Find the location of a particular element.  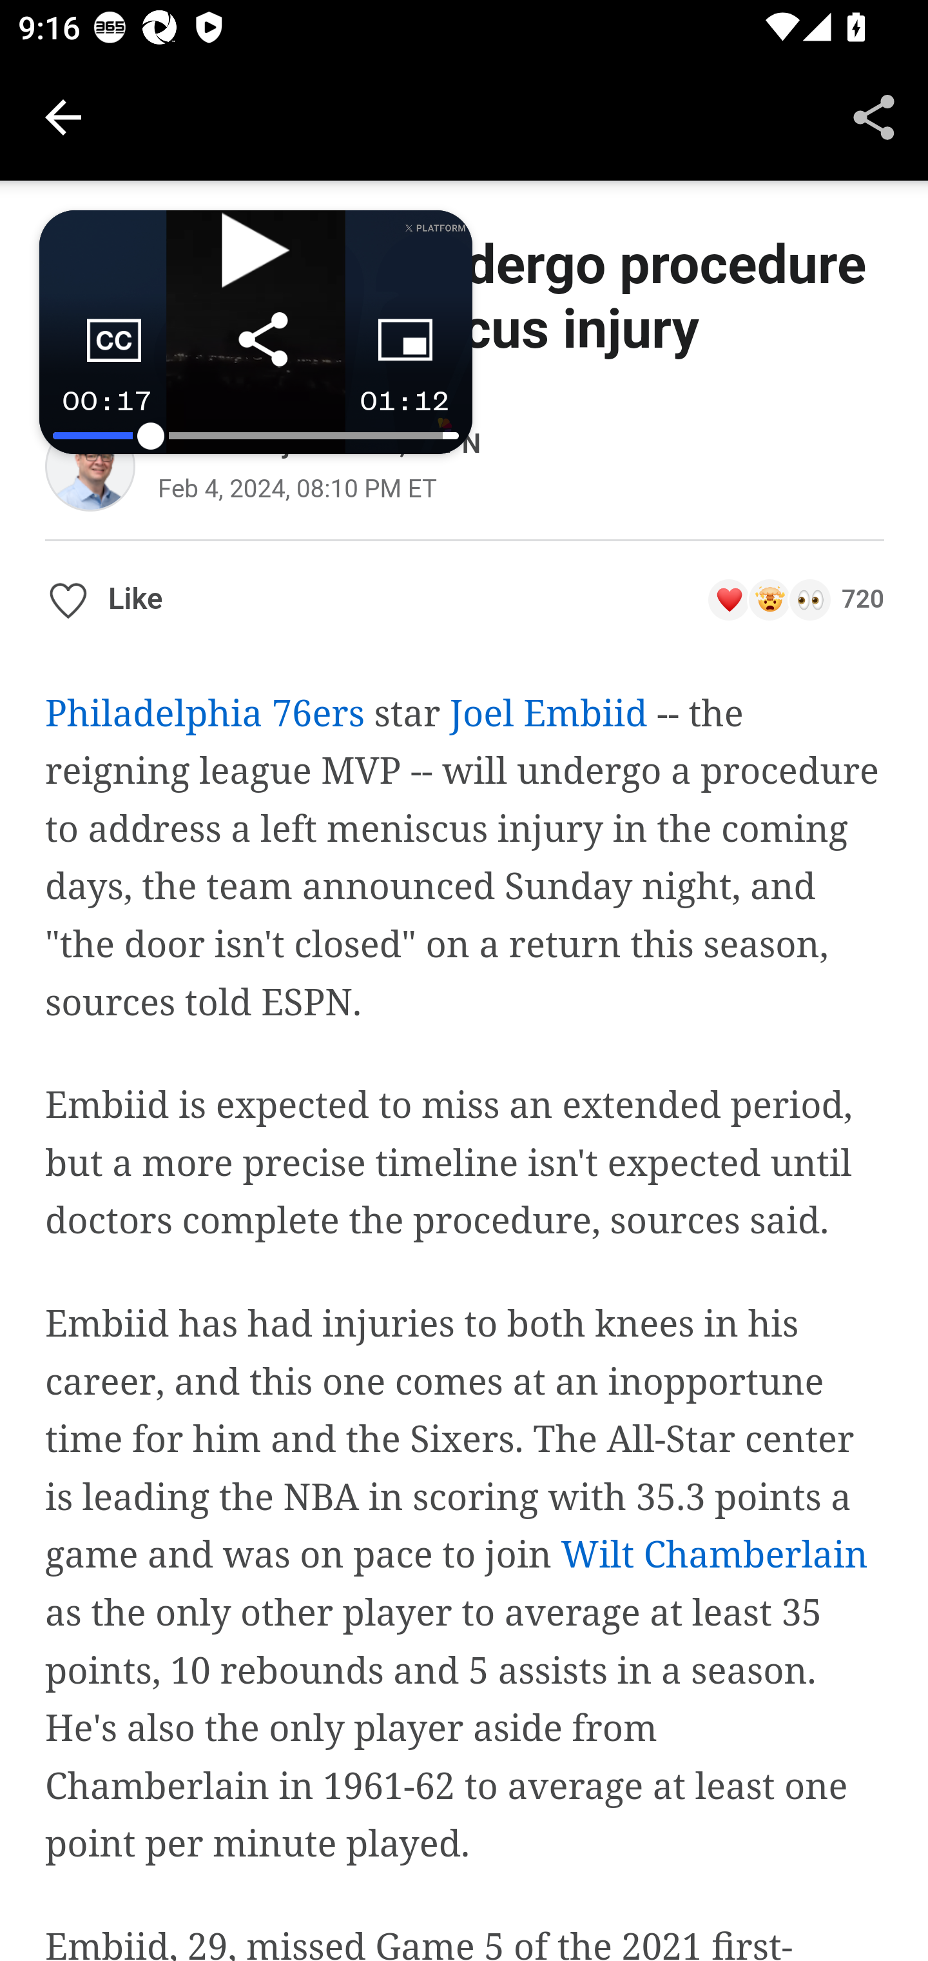

Navigate up is located at coordinates (63, 117).